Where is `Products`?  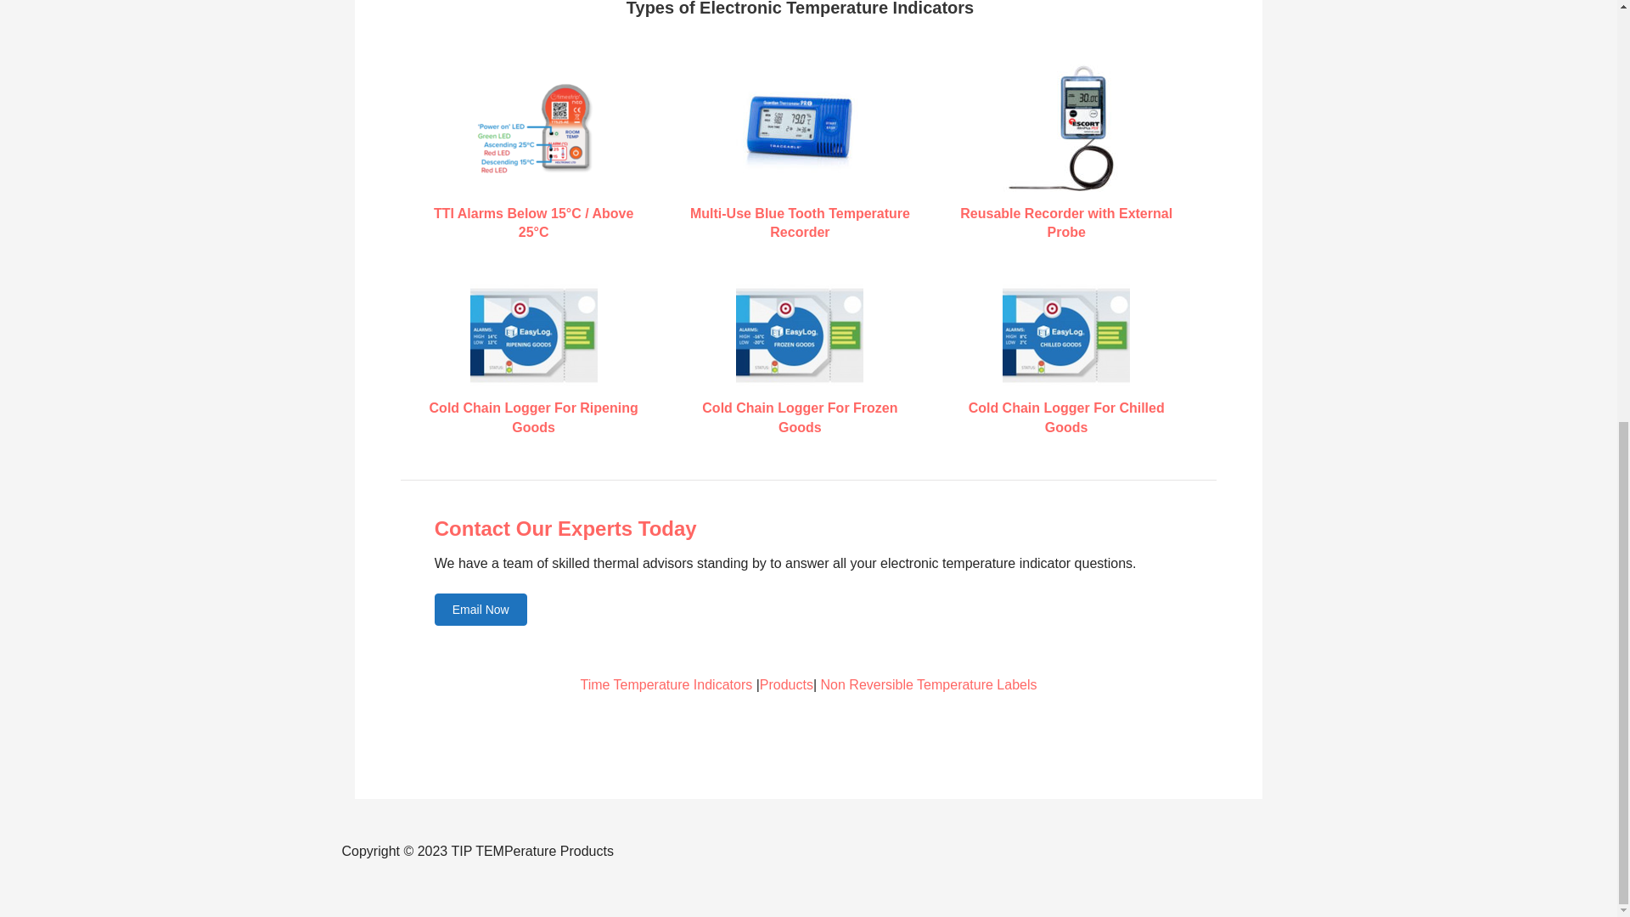 Products is located at coordinates (786, 684).